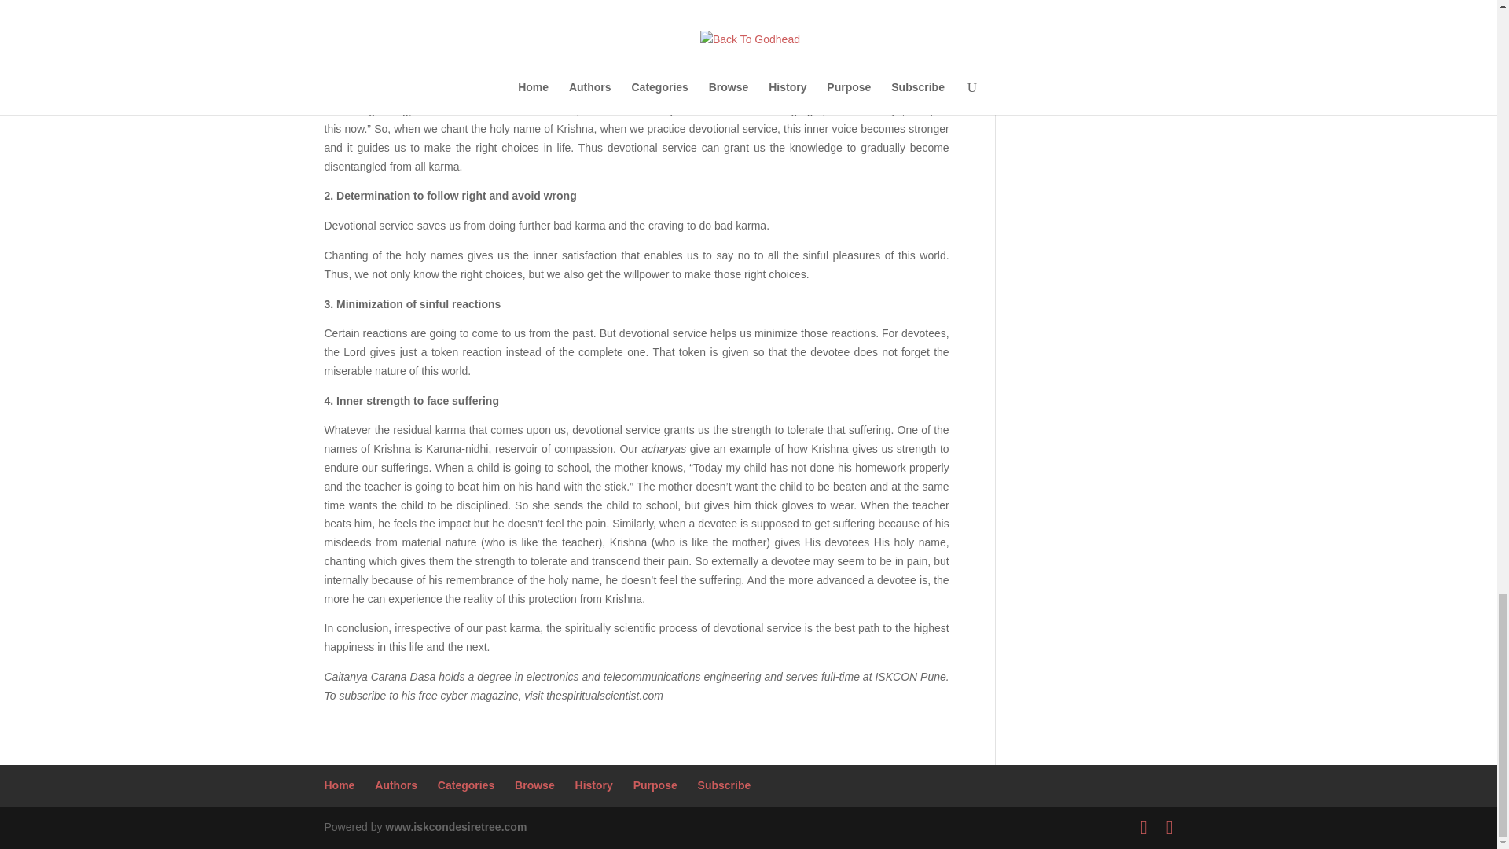  Describe the element at coordinates (534, 785) in the screenshot. I see `Browse` at that location.